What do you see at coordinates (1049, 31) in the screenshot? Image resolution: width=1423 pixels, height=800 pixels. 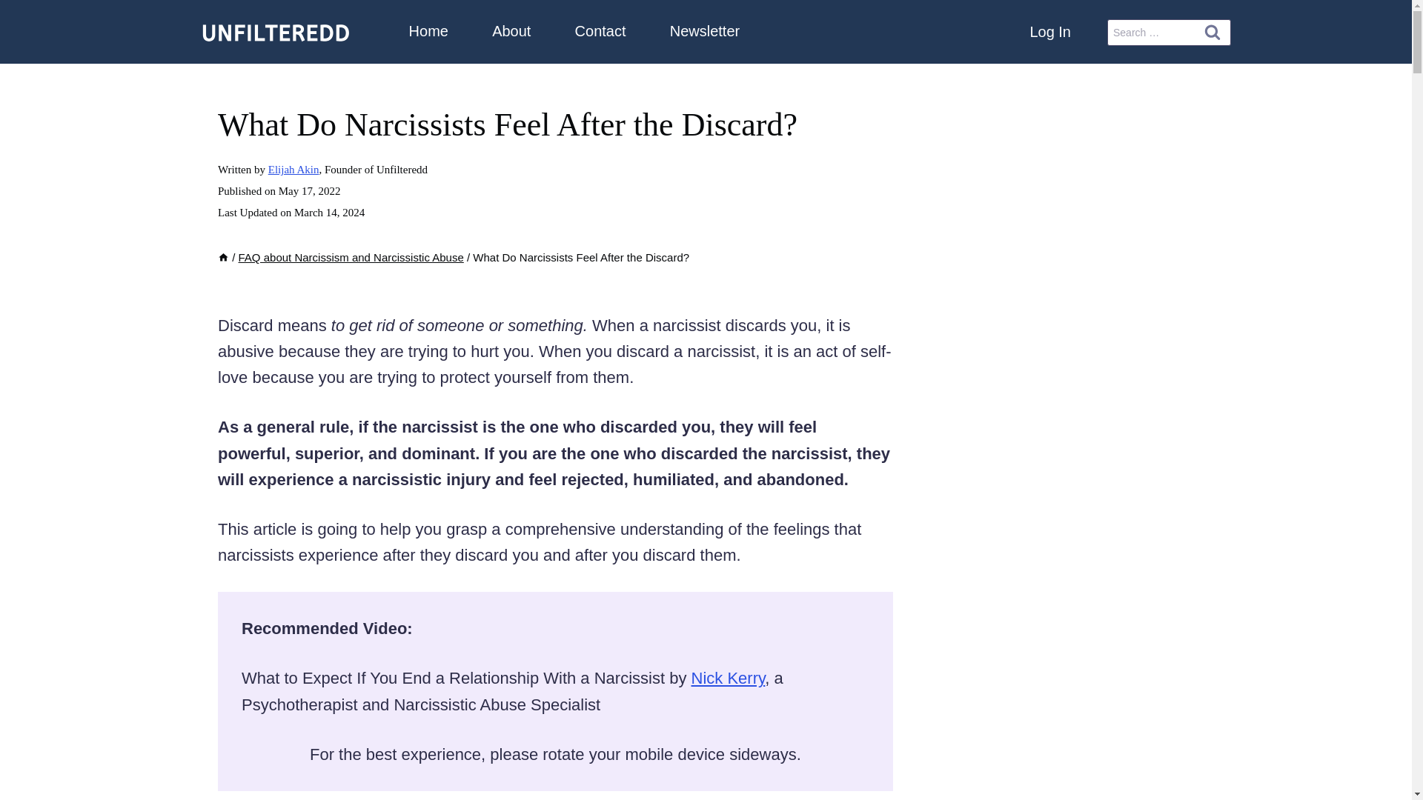 I see `Log In` at bounding box center [1049, 31].